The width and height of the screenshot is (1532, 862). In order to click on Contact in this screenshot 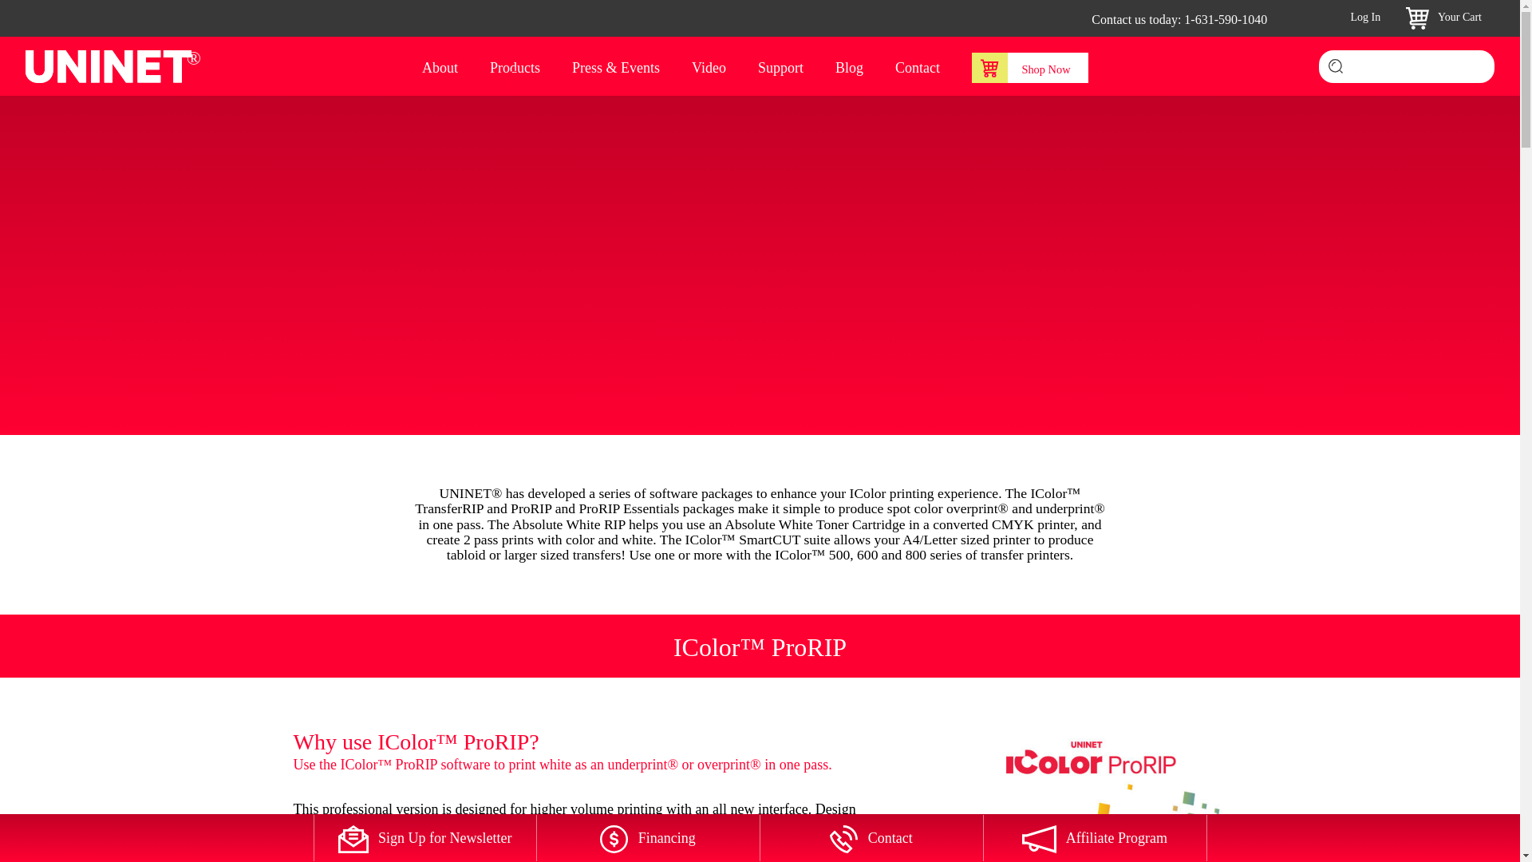, I will do `click(918, 67)`.